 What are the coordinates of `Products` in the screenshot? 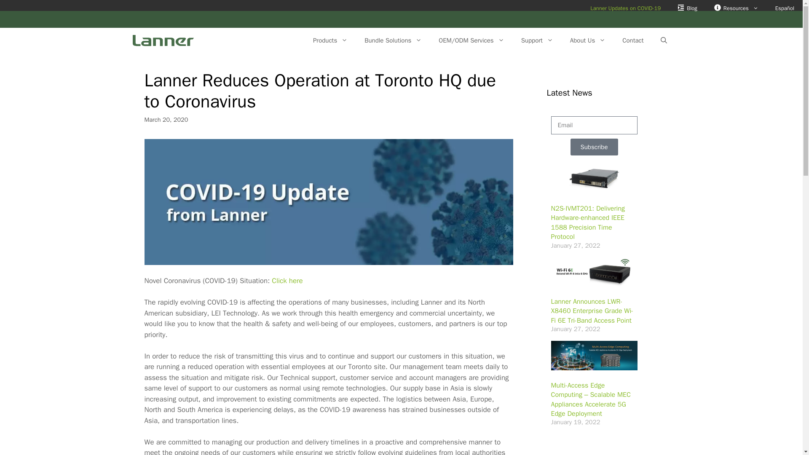 It's located at (330, 40).